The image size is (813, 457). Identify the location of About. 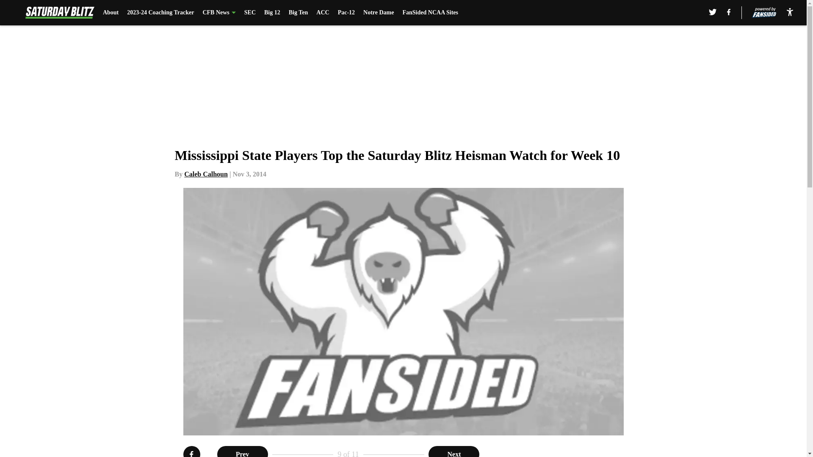
(111, 13).